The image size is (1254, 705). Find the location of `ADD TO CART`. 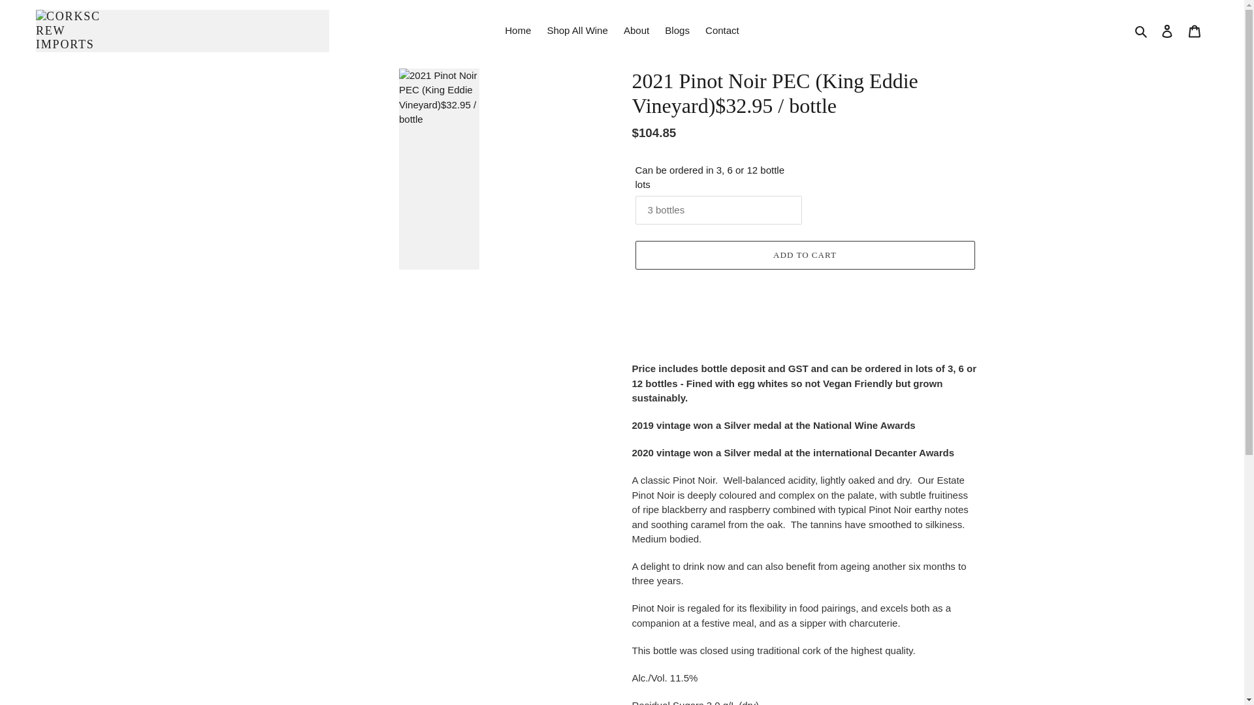

ADD TO CART is located at coordinates (804, 255).